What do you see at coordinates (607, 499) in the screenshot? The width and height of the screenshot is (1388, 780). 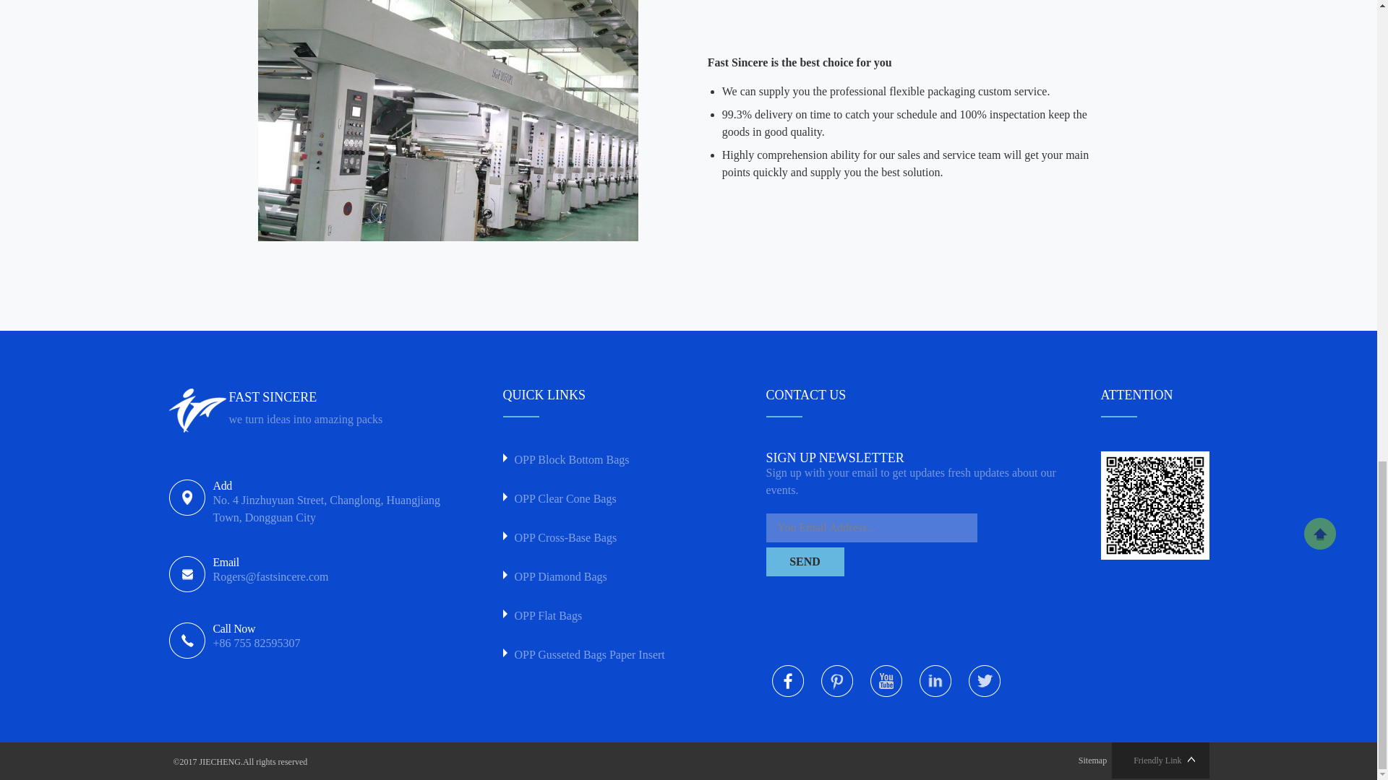 I see `OPP Clear Cone Bags` at bounding box center [607, 499].